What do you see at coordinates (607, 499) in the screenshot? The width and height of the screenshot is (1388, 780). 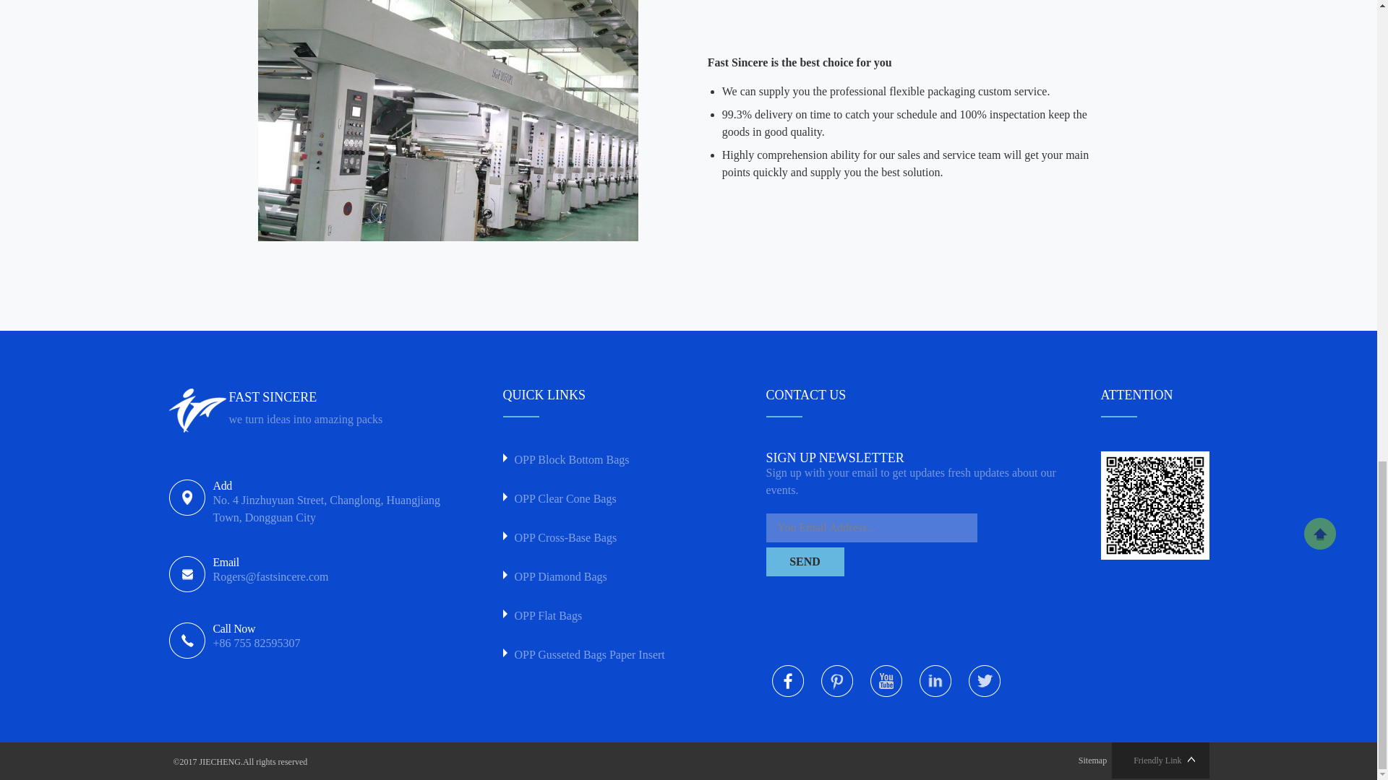 I see `OPP Clear Cone Bags` at bounding box center [607, 499].